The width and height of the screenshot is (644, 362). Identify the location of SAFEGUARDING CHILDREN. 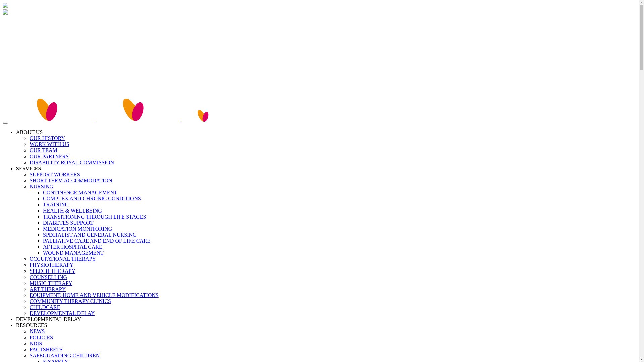
(64, 355).